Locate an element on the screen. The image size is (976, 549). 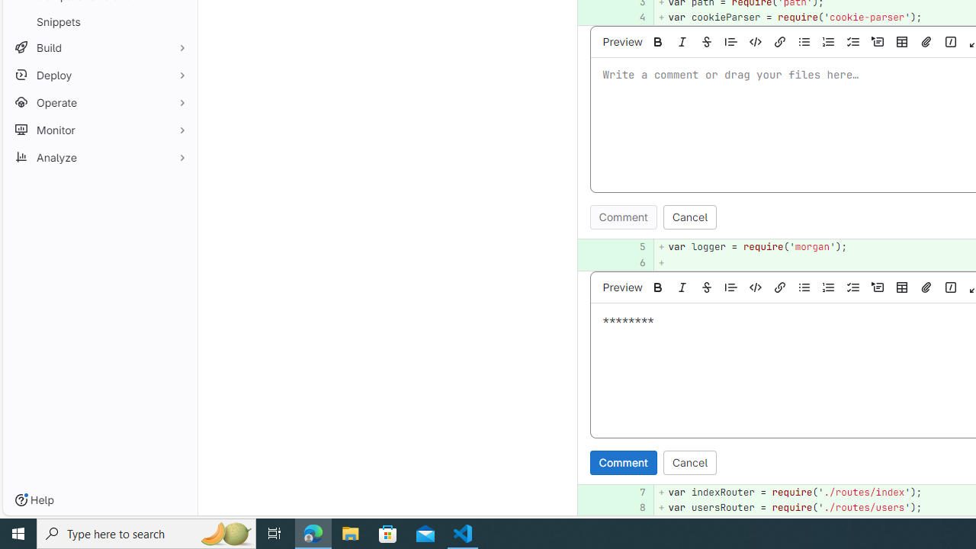
4 is located at coordinates (632, 17).